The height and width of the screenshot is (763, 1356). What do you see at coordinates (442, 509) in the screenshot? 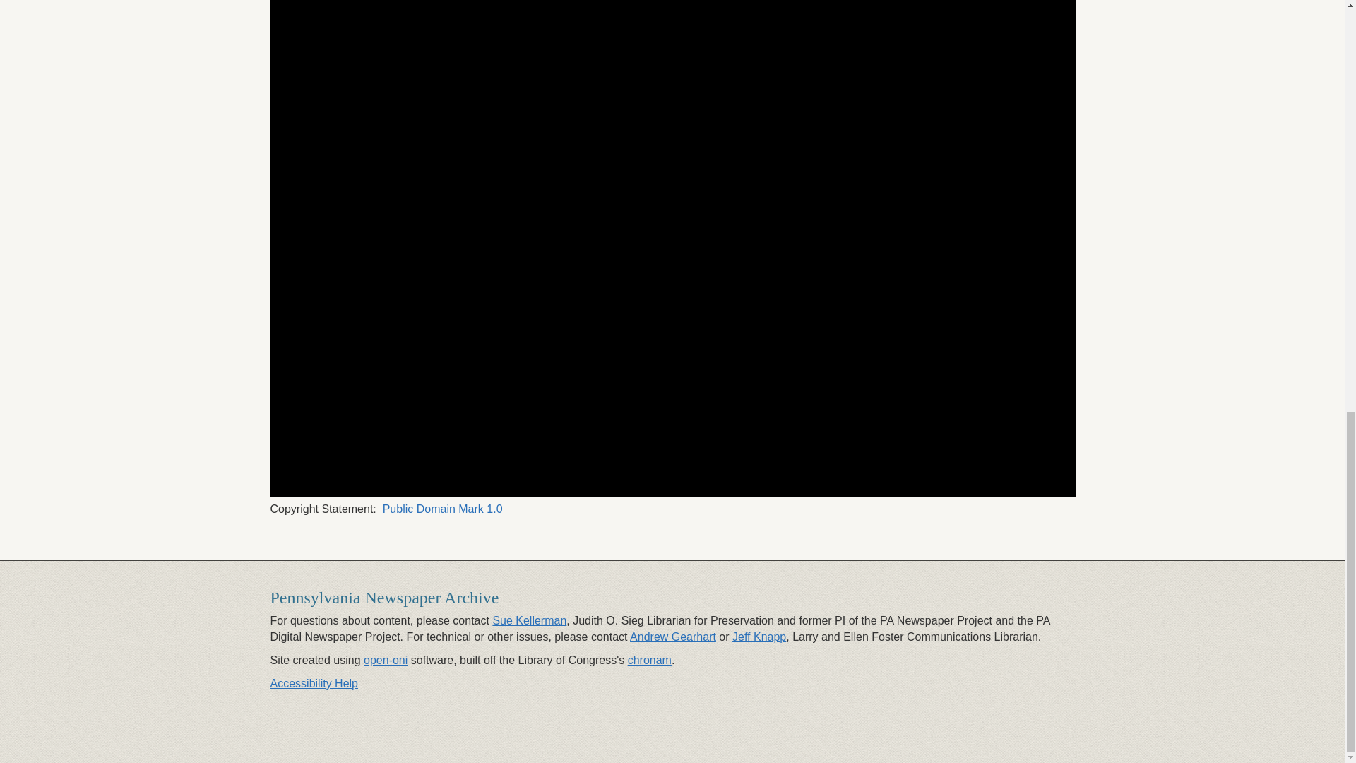
I see `Public Domain Mark 1.0` at bounding box center [442, 509].